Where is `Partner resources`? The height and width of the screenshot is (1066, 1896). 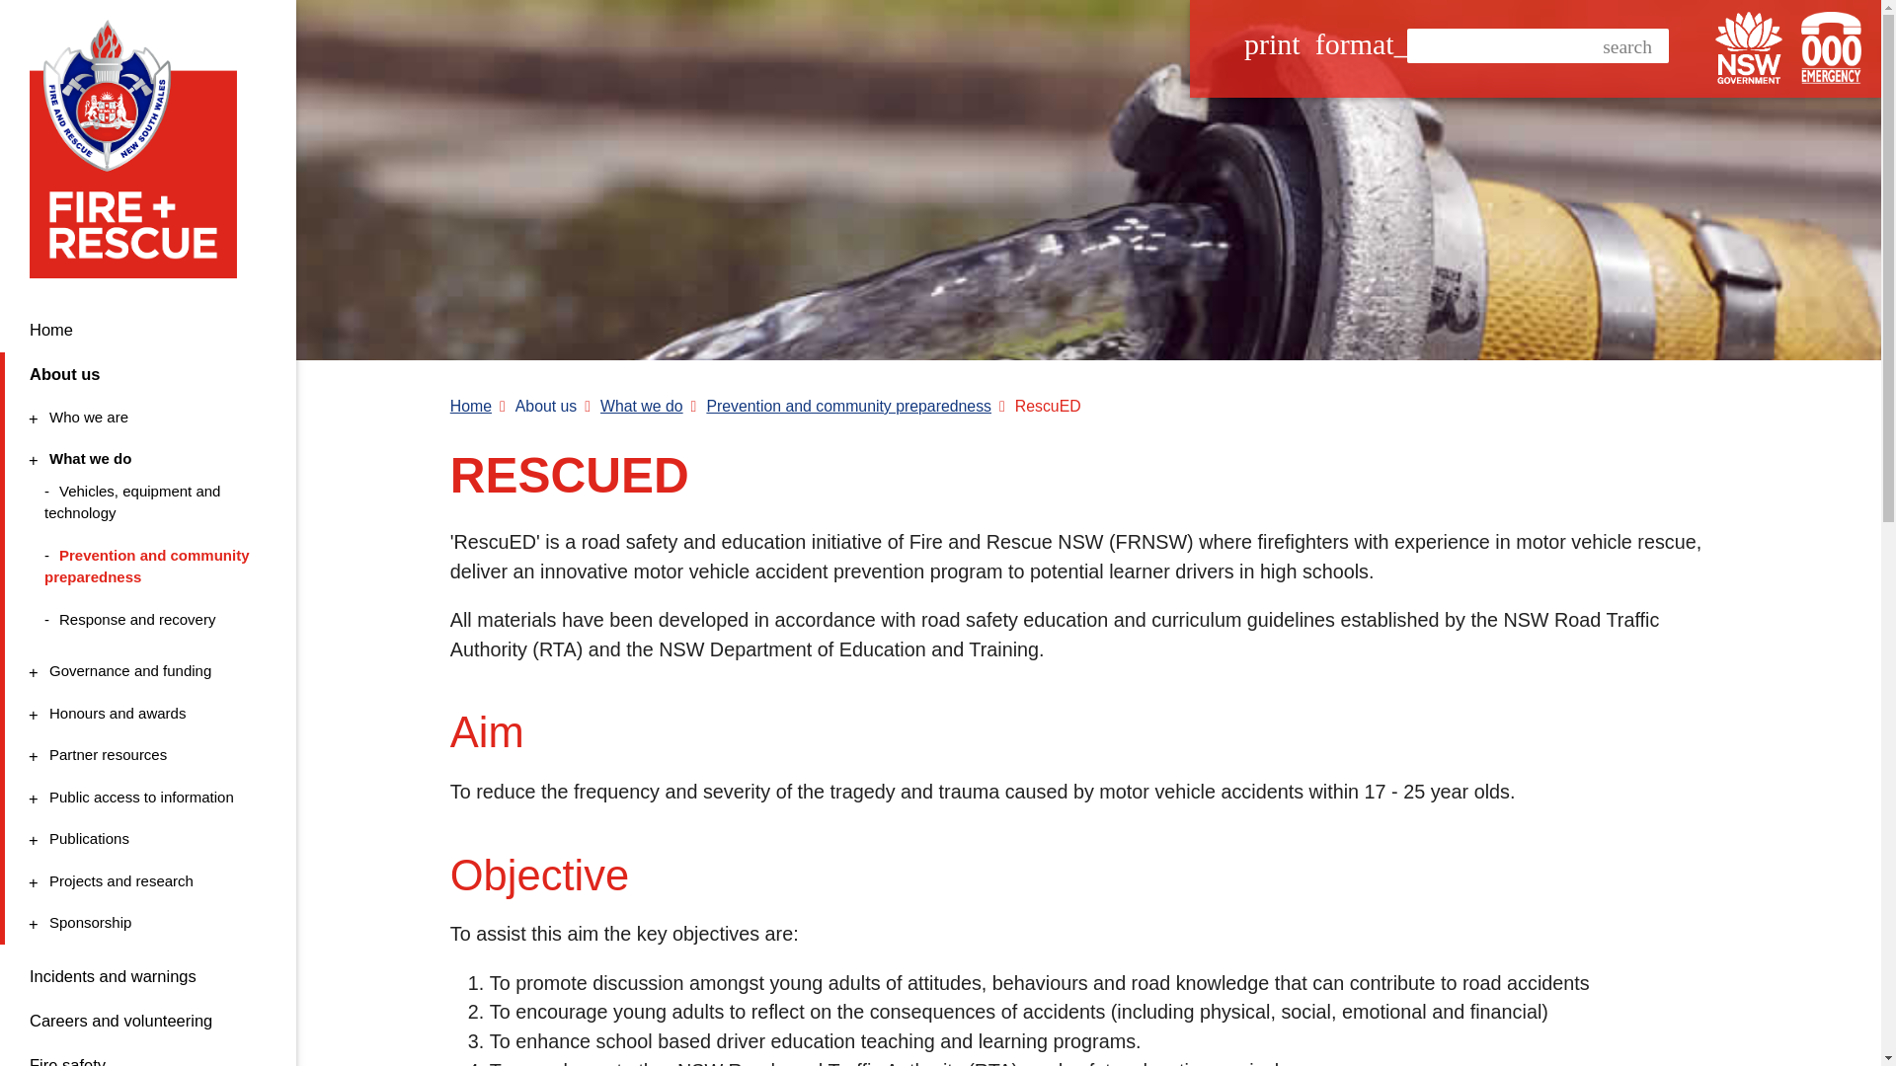
Partner resources is located at coordinates (145, 754).